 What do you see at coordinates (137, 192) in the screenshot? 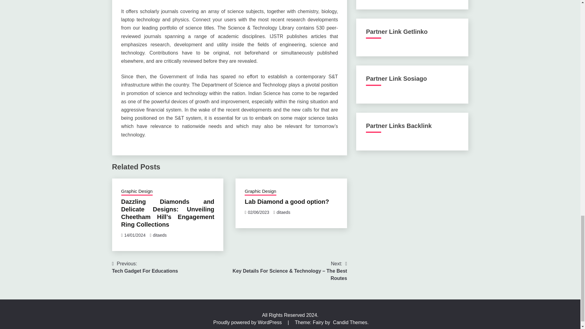
I see `Graphic Design` at bounding box center [137, 192].